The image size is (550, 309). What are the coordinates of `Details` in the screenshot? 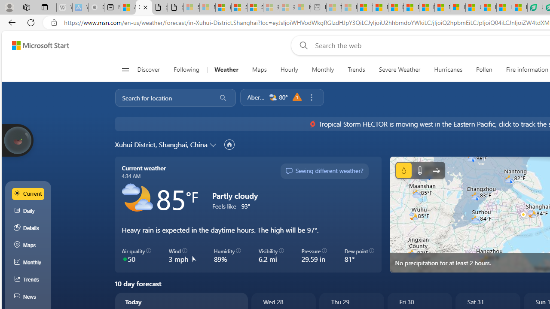 It's located at (28, 228).